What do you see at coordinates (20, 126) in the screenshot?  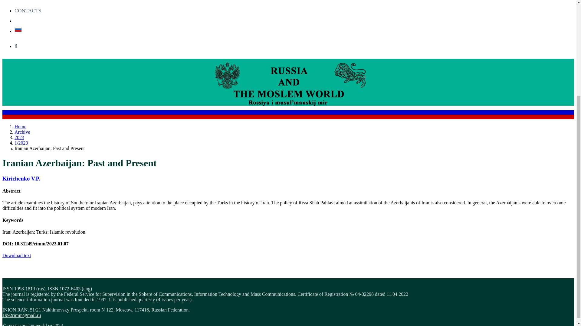 I see `Home` at bounding box center [20, 126].